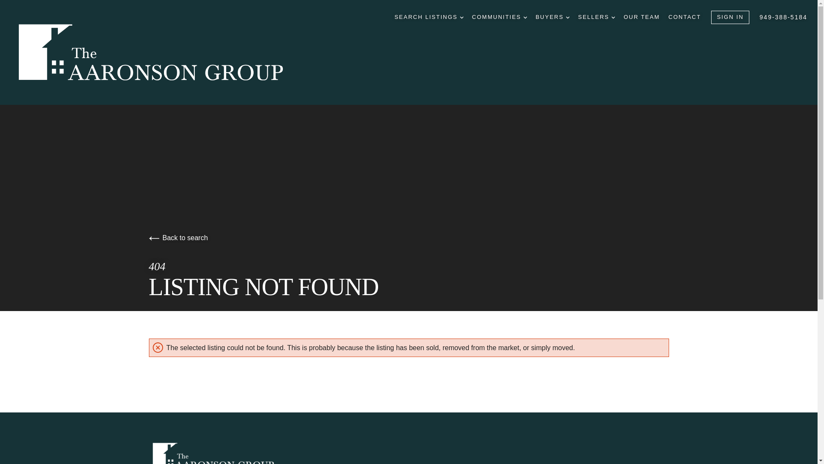 Image resolution: width=824 pixels, height=464 pixels. Describe the element at coordinates (642, 17) in the screenshot. I see `OUR TEAM` at that location.